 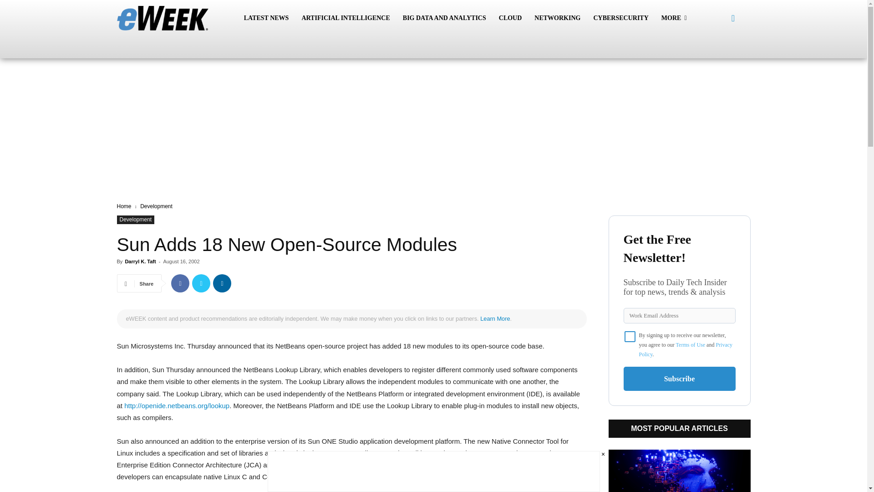 I want to click on BIG DATA AND ANALYTICS, so click(x=444, y=18).